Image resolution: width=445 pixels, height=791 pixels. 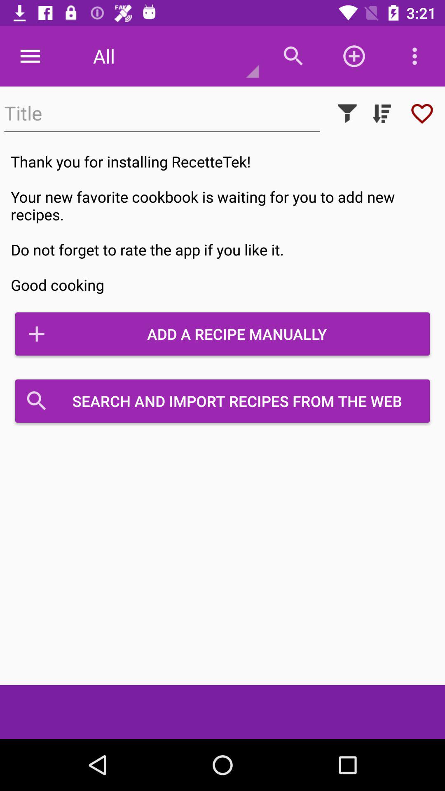 I want to click on turn off icon below add a recipe item, so click(x=222, y=401).